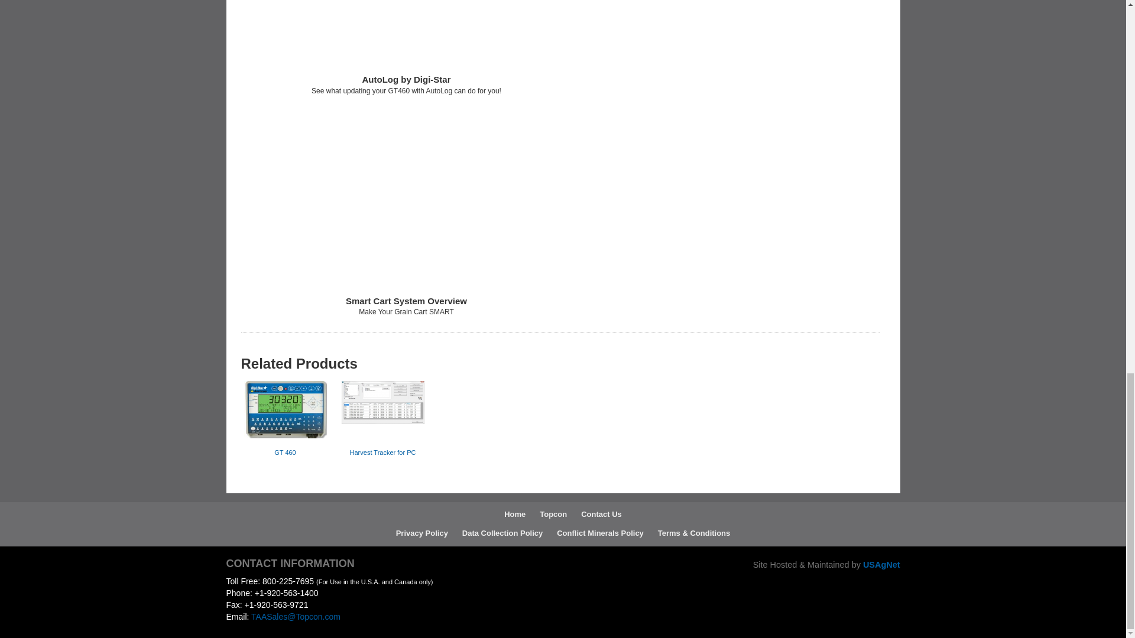 Image resolution: width=1135 pixels, height=638 pixels. I want to click on YouTube video player, so click(406, 198).